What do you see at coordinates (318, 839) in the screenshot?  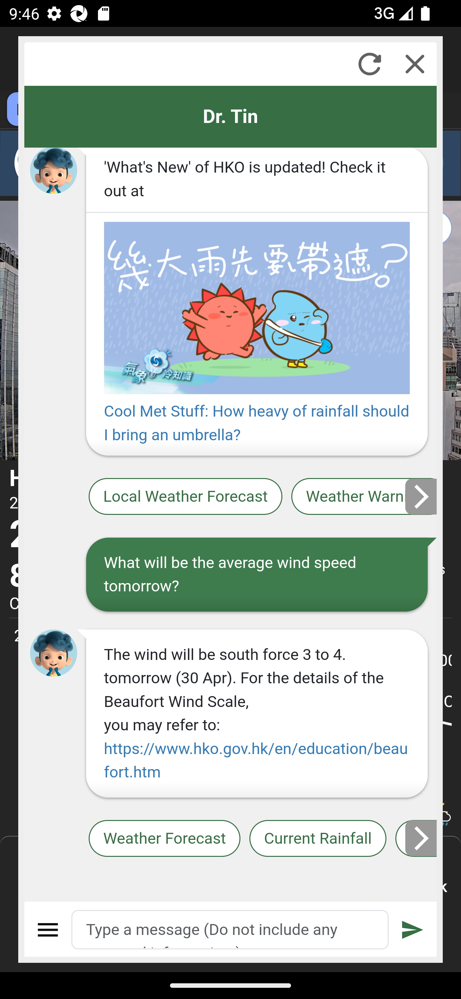 I see `Current Rainfall` at bounding box center [318, 839].